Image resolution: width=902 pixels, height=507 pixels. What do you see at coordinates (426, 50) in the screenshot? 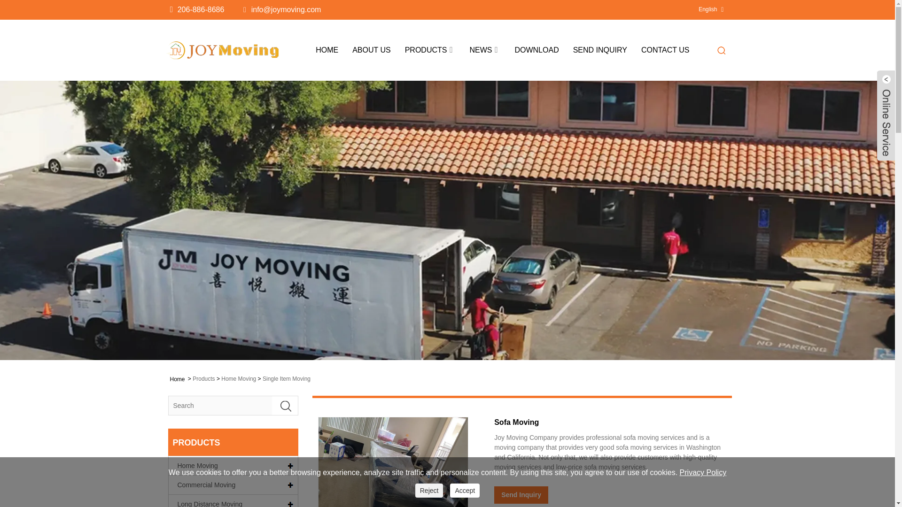
I see `PRODUCTS` at bounding box center [426, 50].